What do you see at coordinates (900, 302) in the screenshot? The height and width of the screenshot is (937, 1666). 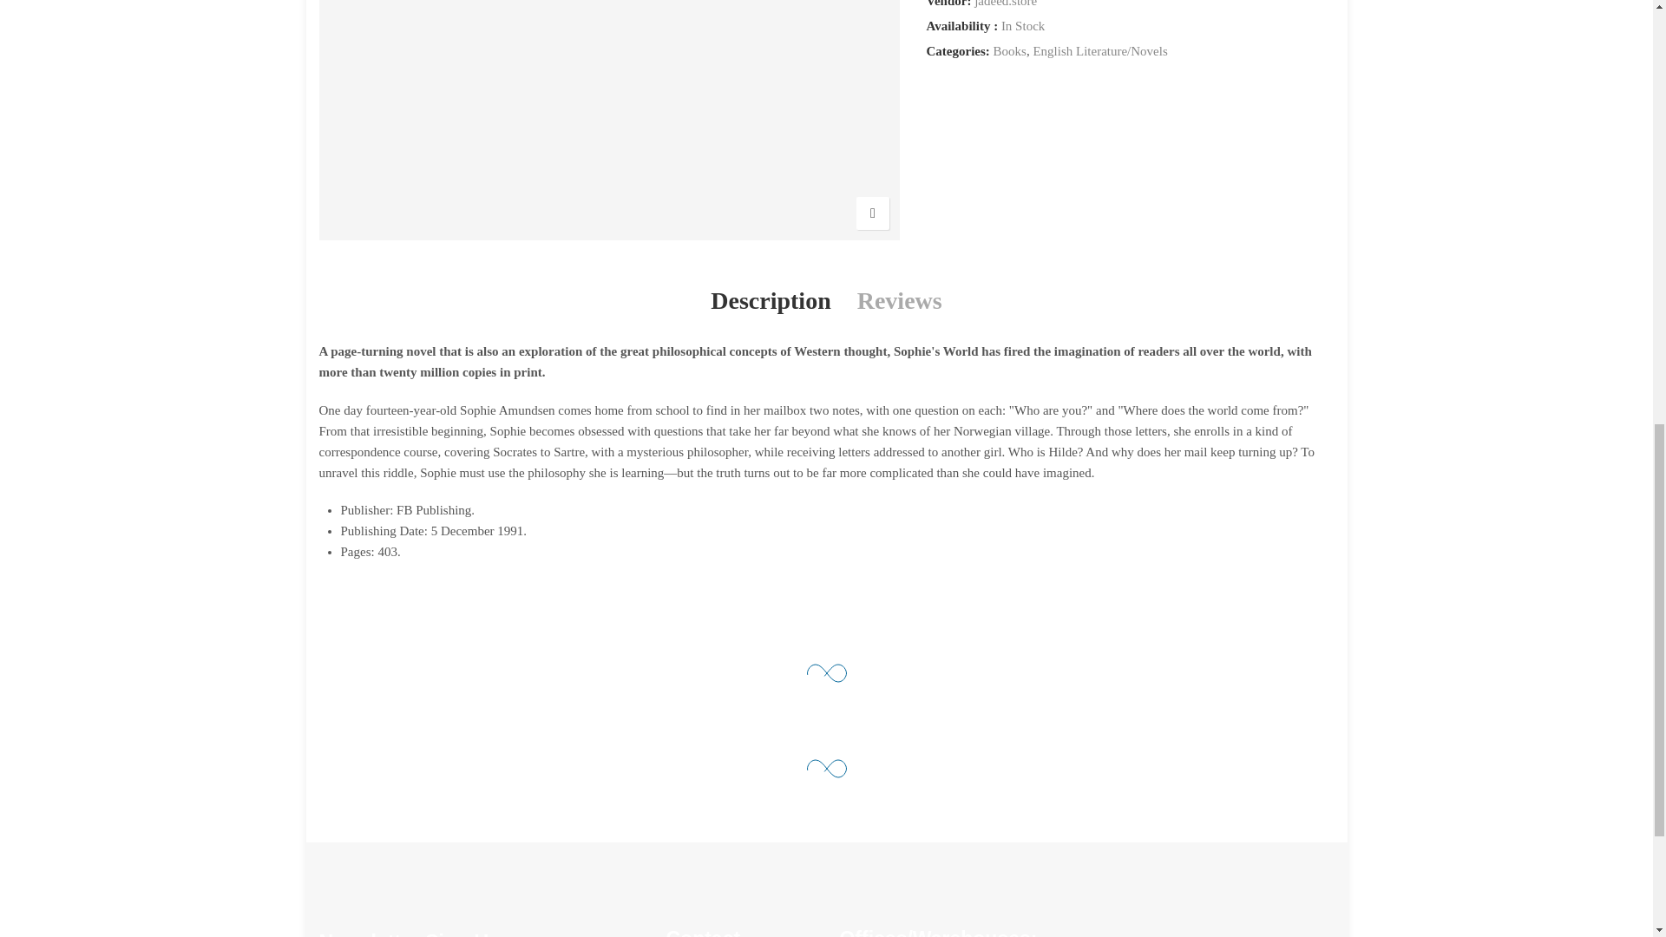 I see `Reviews` at bounding box center [900, 302].